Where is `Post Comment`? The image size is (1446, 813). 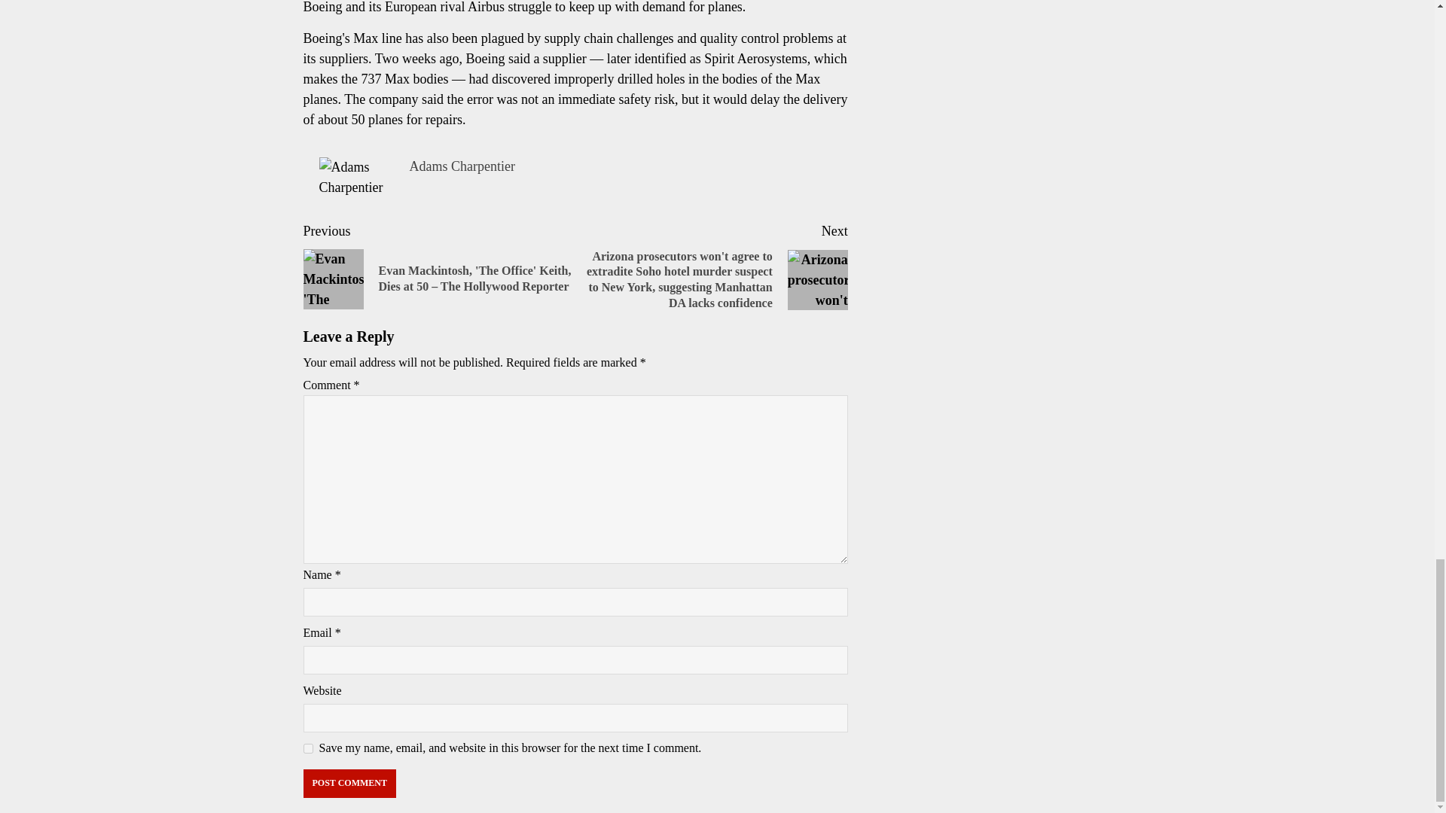
Post Comment is located at coordinates (348, 783).